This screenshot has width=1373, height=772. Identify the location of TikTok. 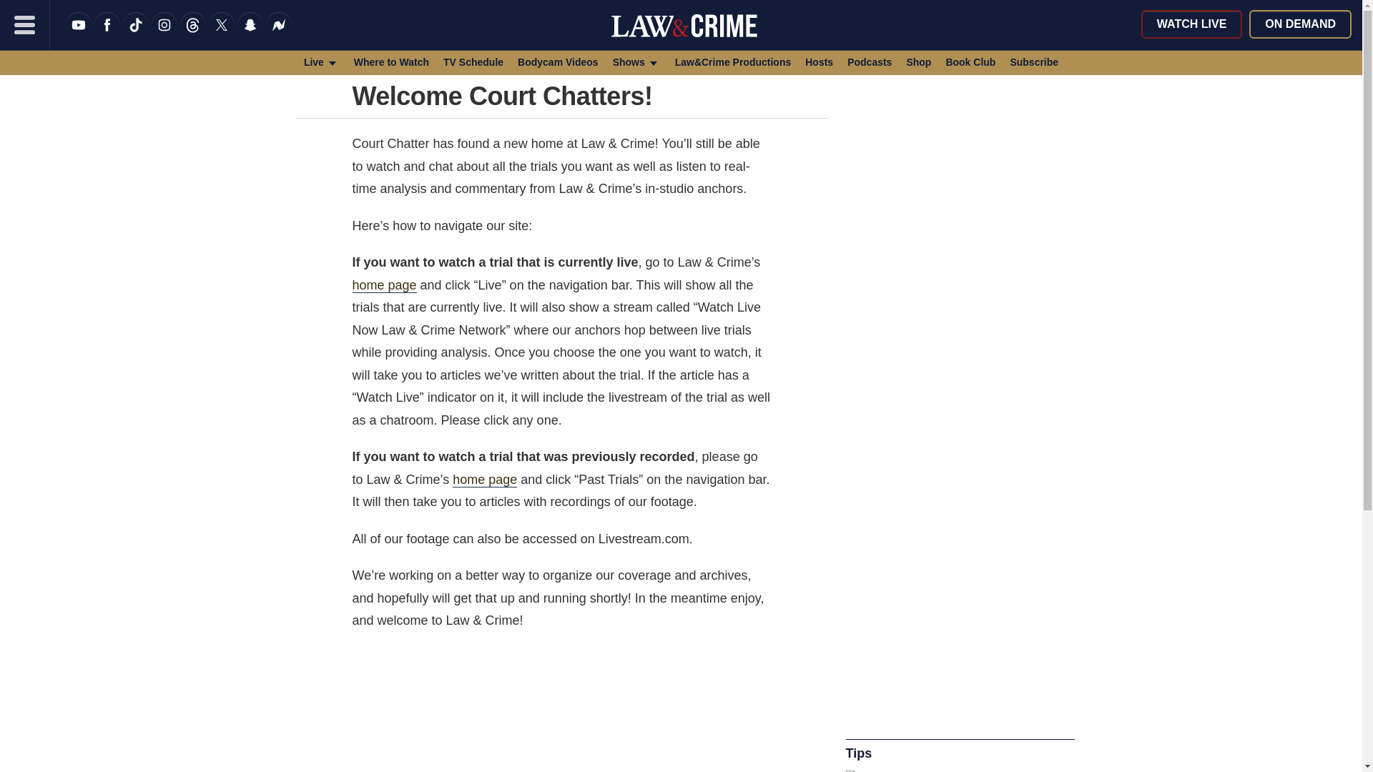
(136, 34).